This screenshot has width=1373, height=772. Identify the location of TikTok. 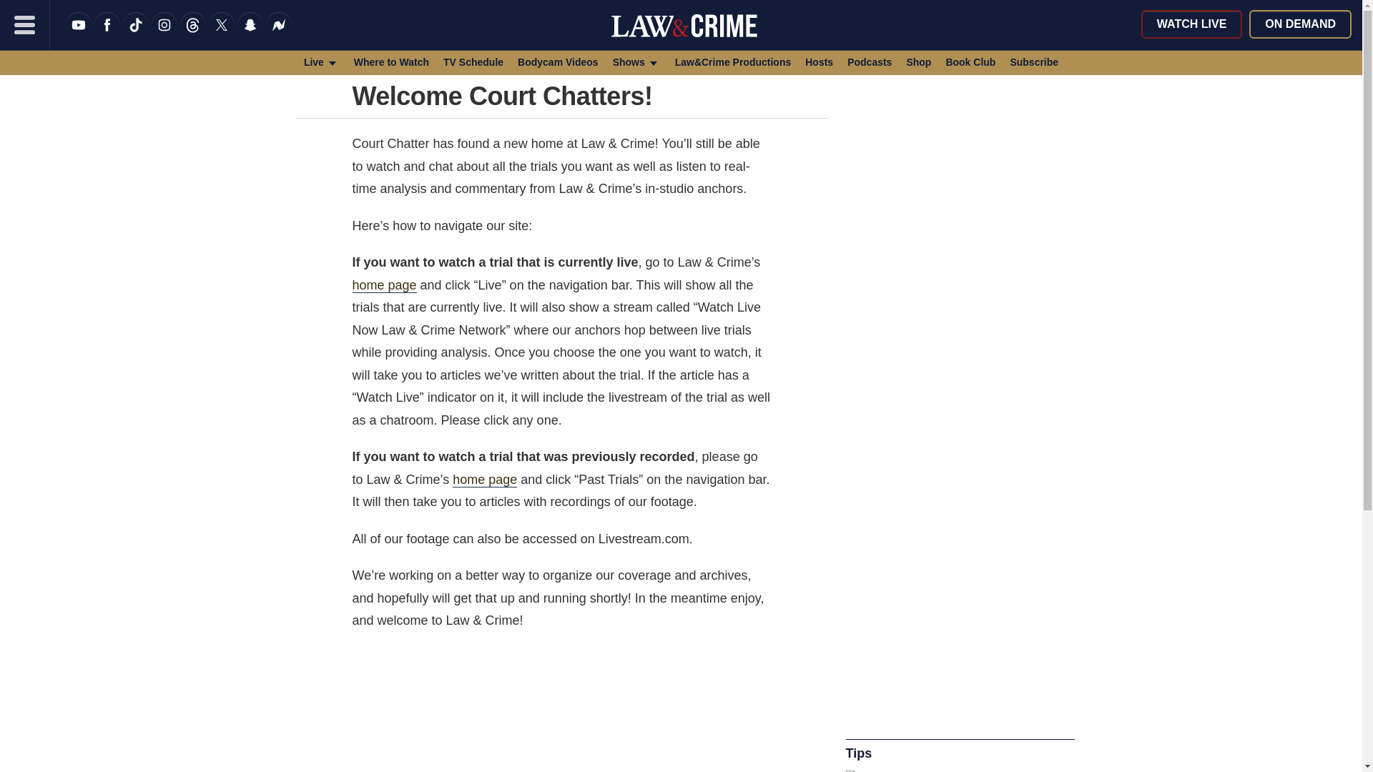
(136, 34).